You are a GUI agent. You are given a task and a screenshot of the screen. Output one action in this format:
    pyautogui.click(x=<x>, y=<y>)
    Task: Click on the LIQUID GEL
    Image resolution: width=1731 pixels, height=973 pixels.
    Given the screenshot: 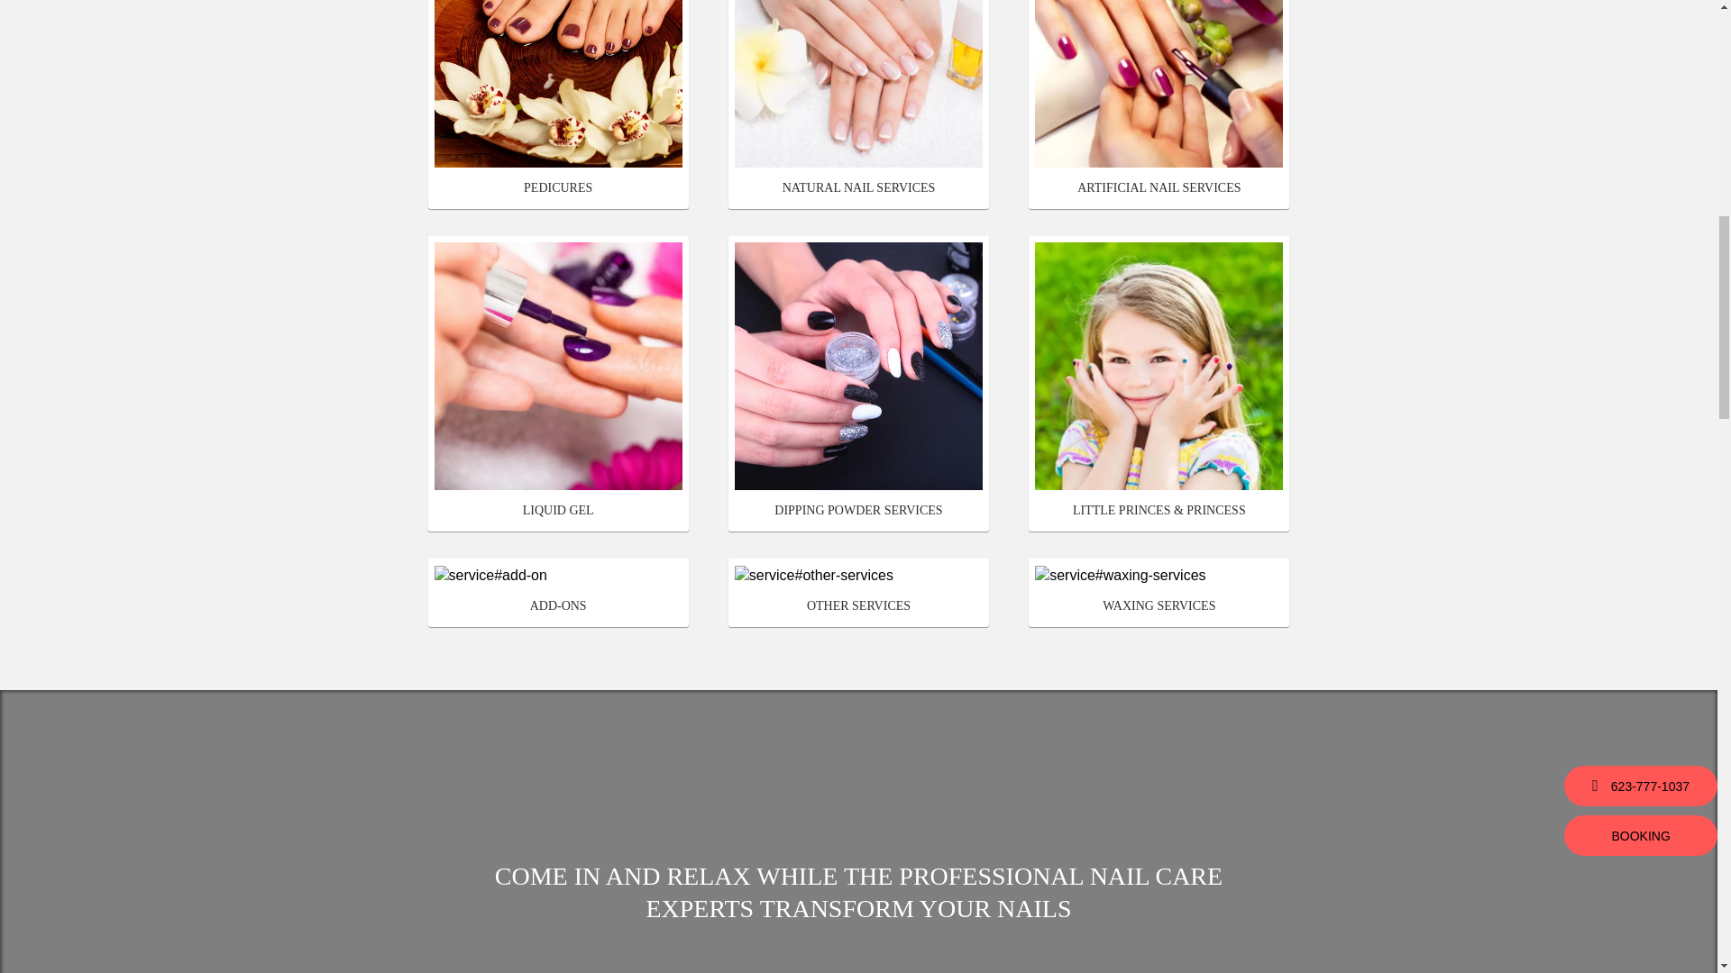 What is the action you would take?
    pyautogui.click(x=559, y=384)
    